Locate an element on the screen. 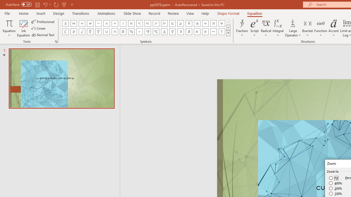 The height and width of the screenshot is (197, 351). Equation Symbol Element Of is located at coordinates (197, 32).